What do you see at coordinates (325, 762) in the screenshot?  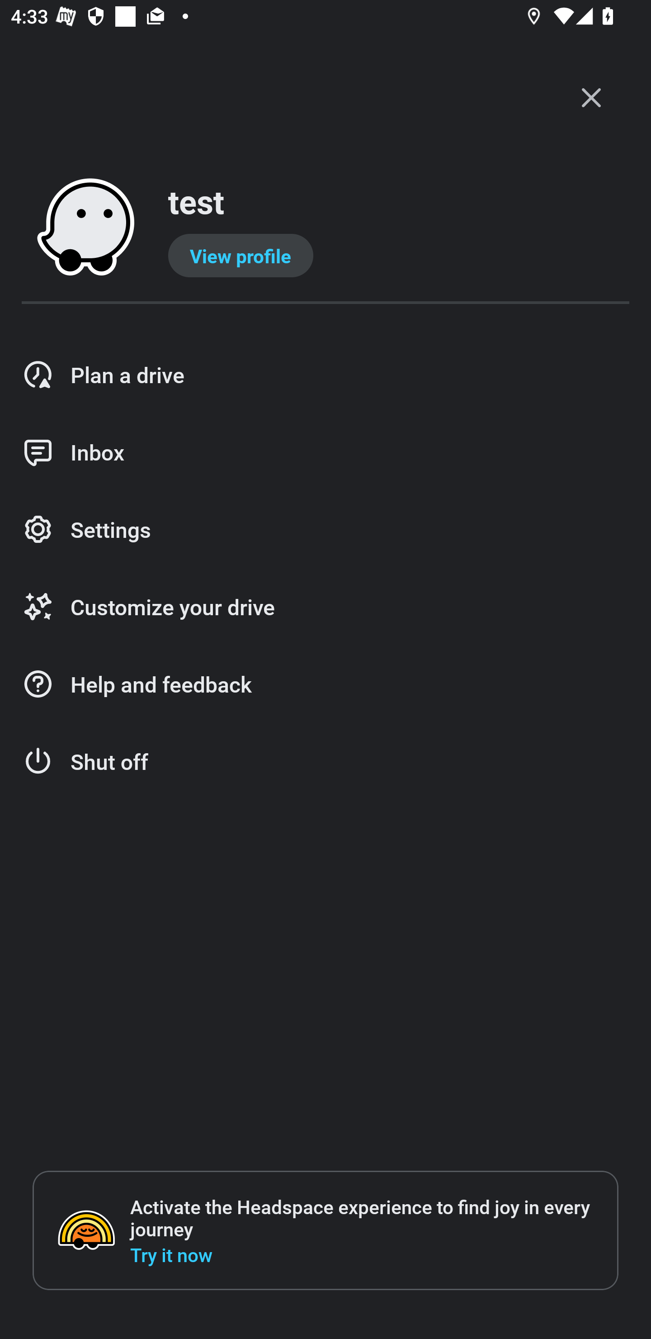 I see `ACTION_CELL_ICON Shut off ACTION_CELL_TEXT` at bounding box center [325, 762].